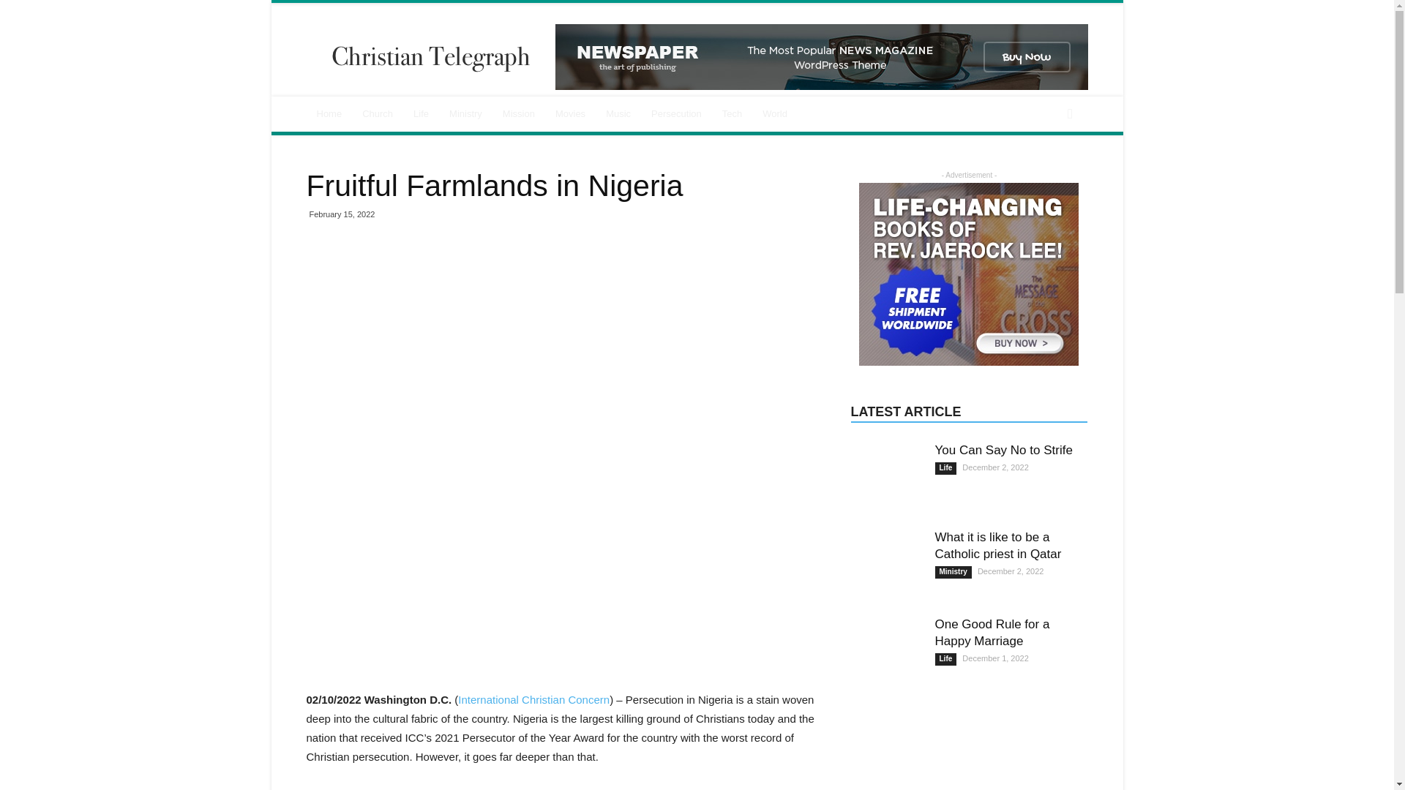  I want to click on Church, so click(378, 114).